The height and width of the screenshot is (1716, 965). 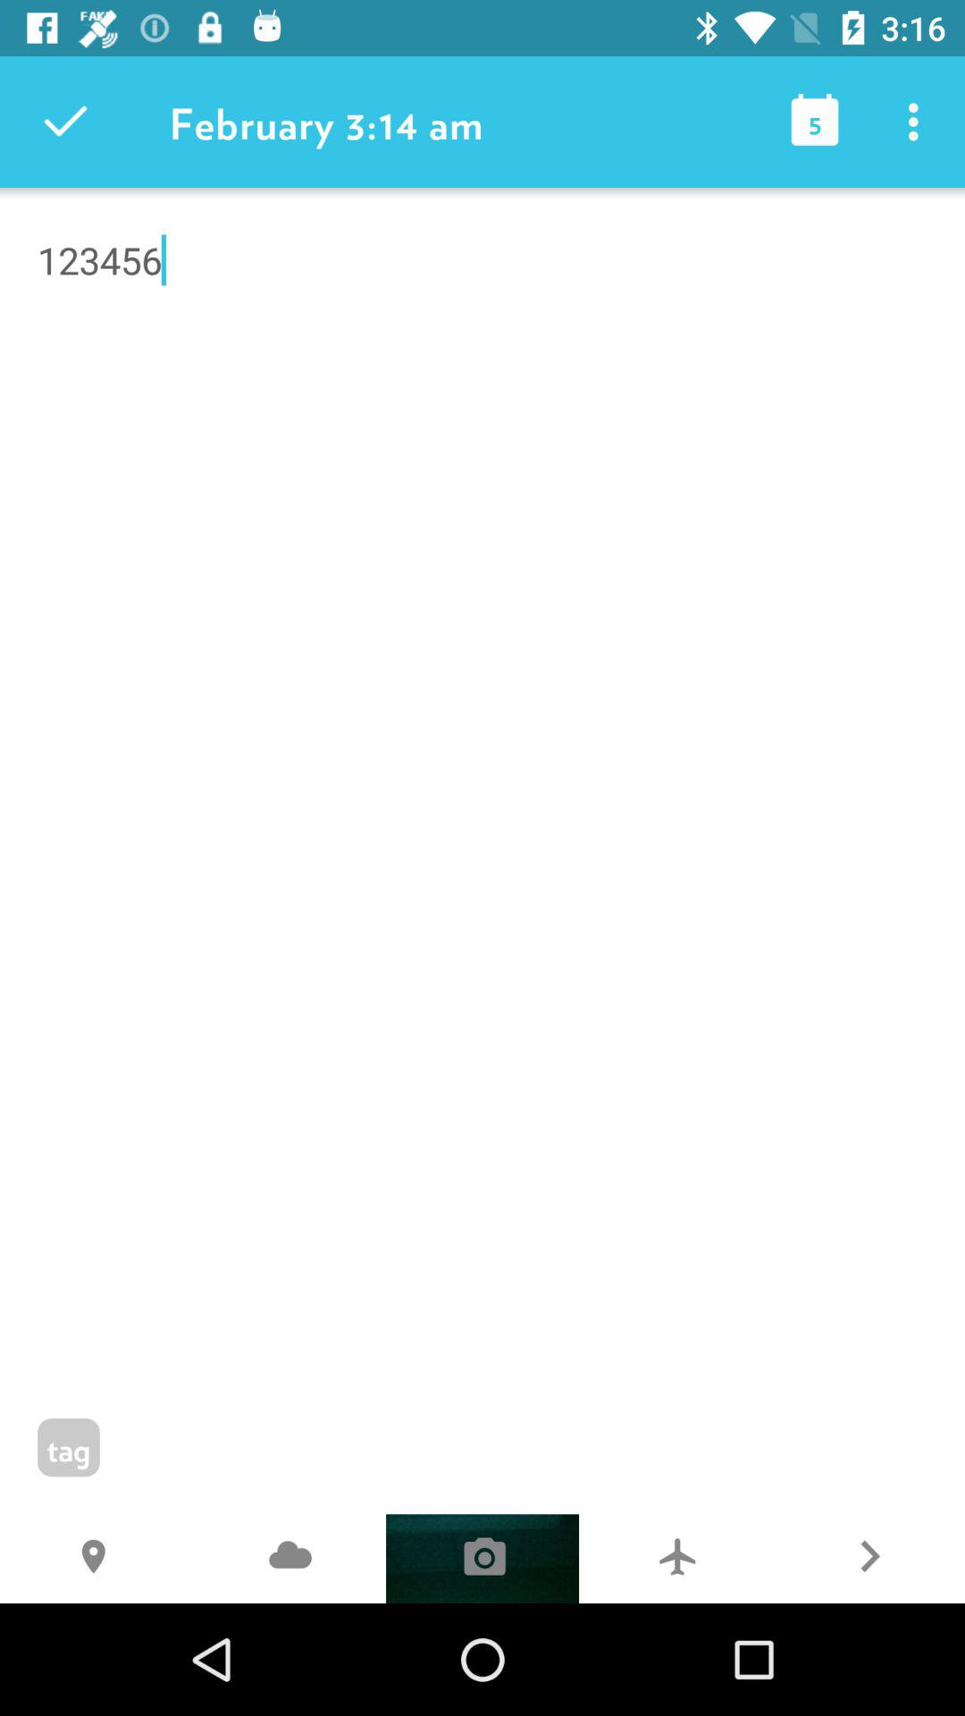 I want to click on select the icon below 123456, so click(x=675, y=1559).